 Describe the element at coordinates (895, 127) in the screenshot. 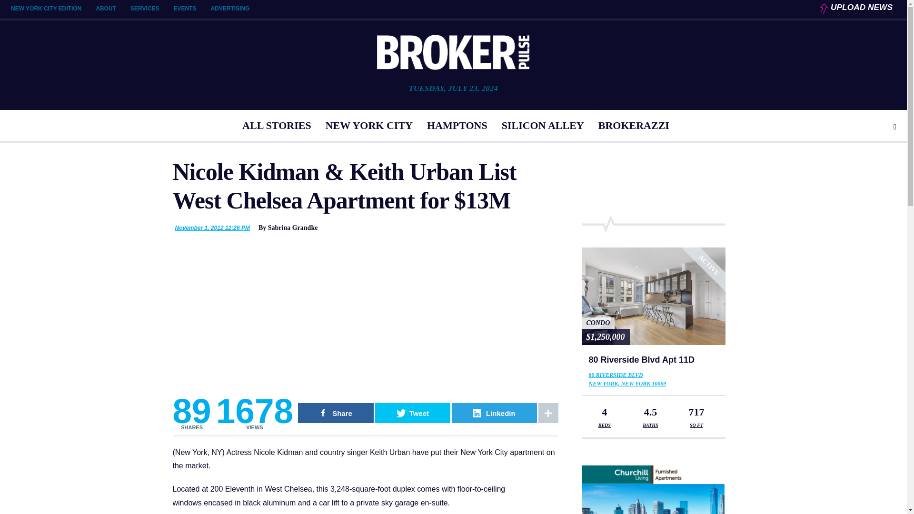

I see `Search` at that location.